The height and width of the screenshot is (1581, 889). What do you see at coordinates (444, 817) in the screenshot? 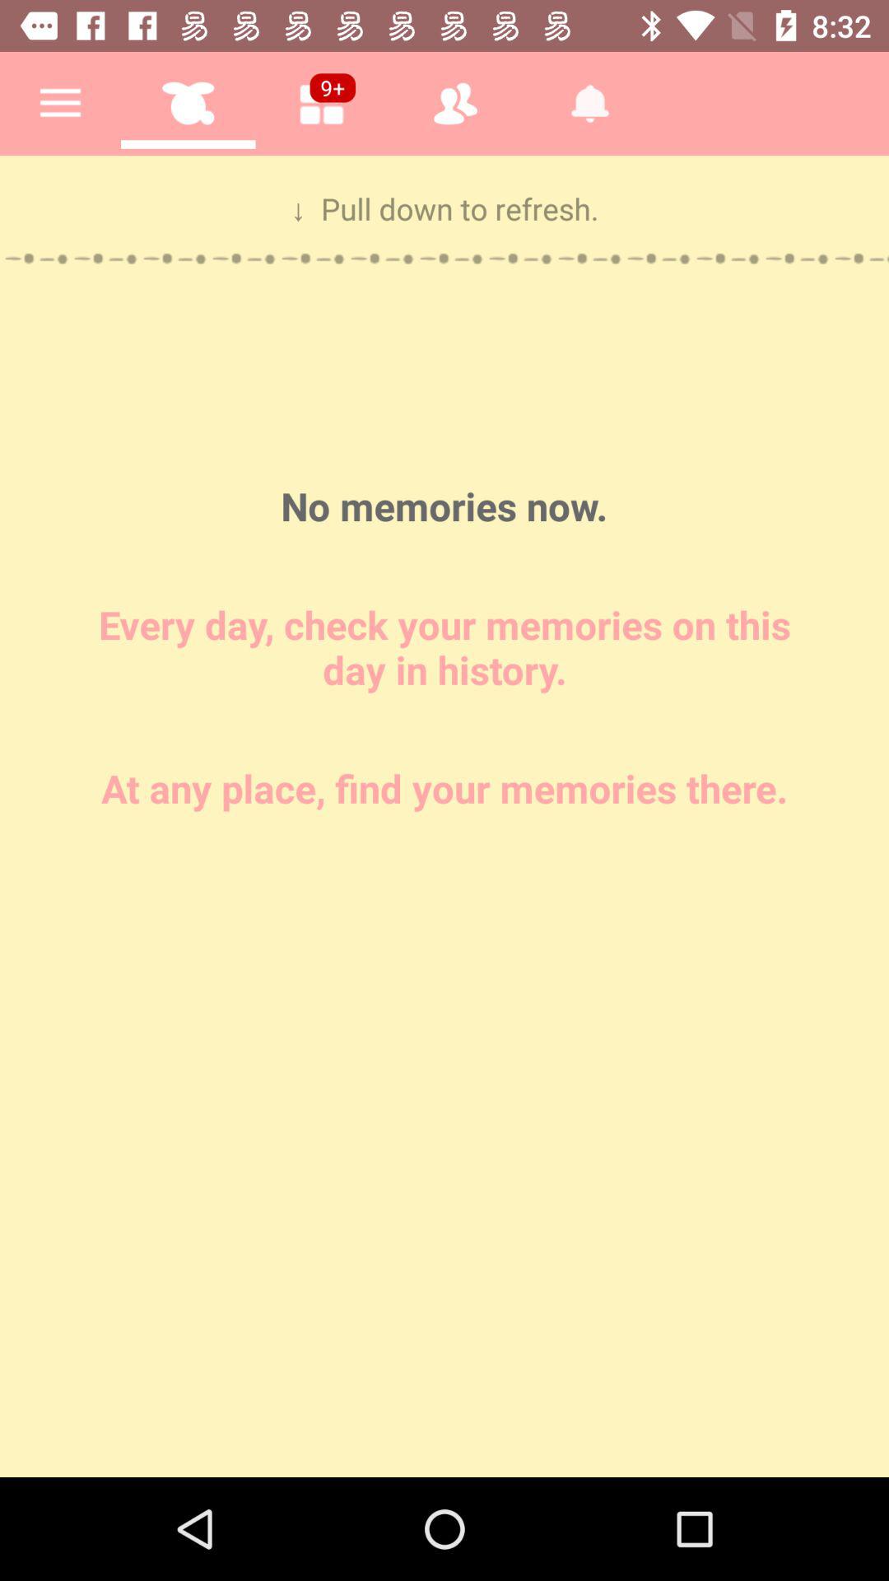
I see `type in memories` at bounding box center [444, 817].